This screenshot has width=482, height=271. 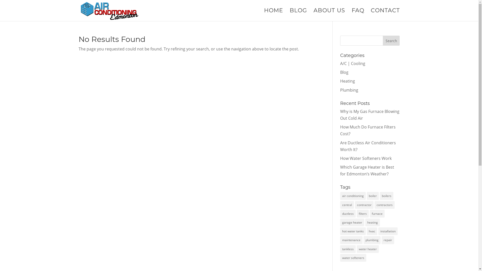 What do you see at coordinates (385, 15) in the screenshot?
I see `CONTACT` at bounding box center [385, 15].